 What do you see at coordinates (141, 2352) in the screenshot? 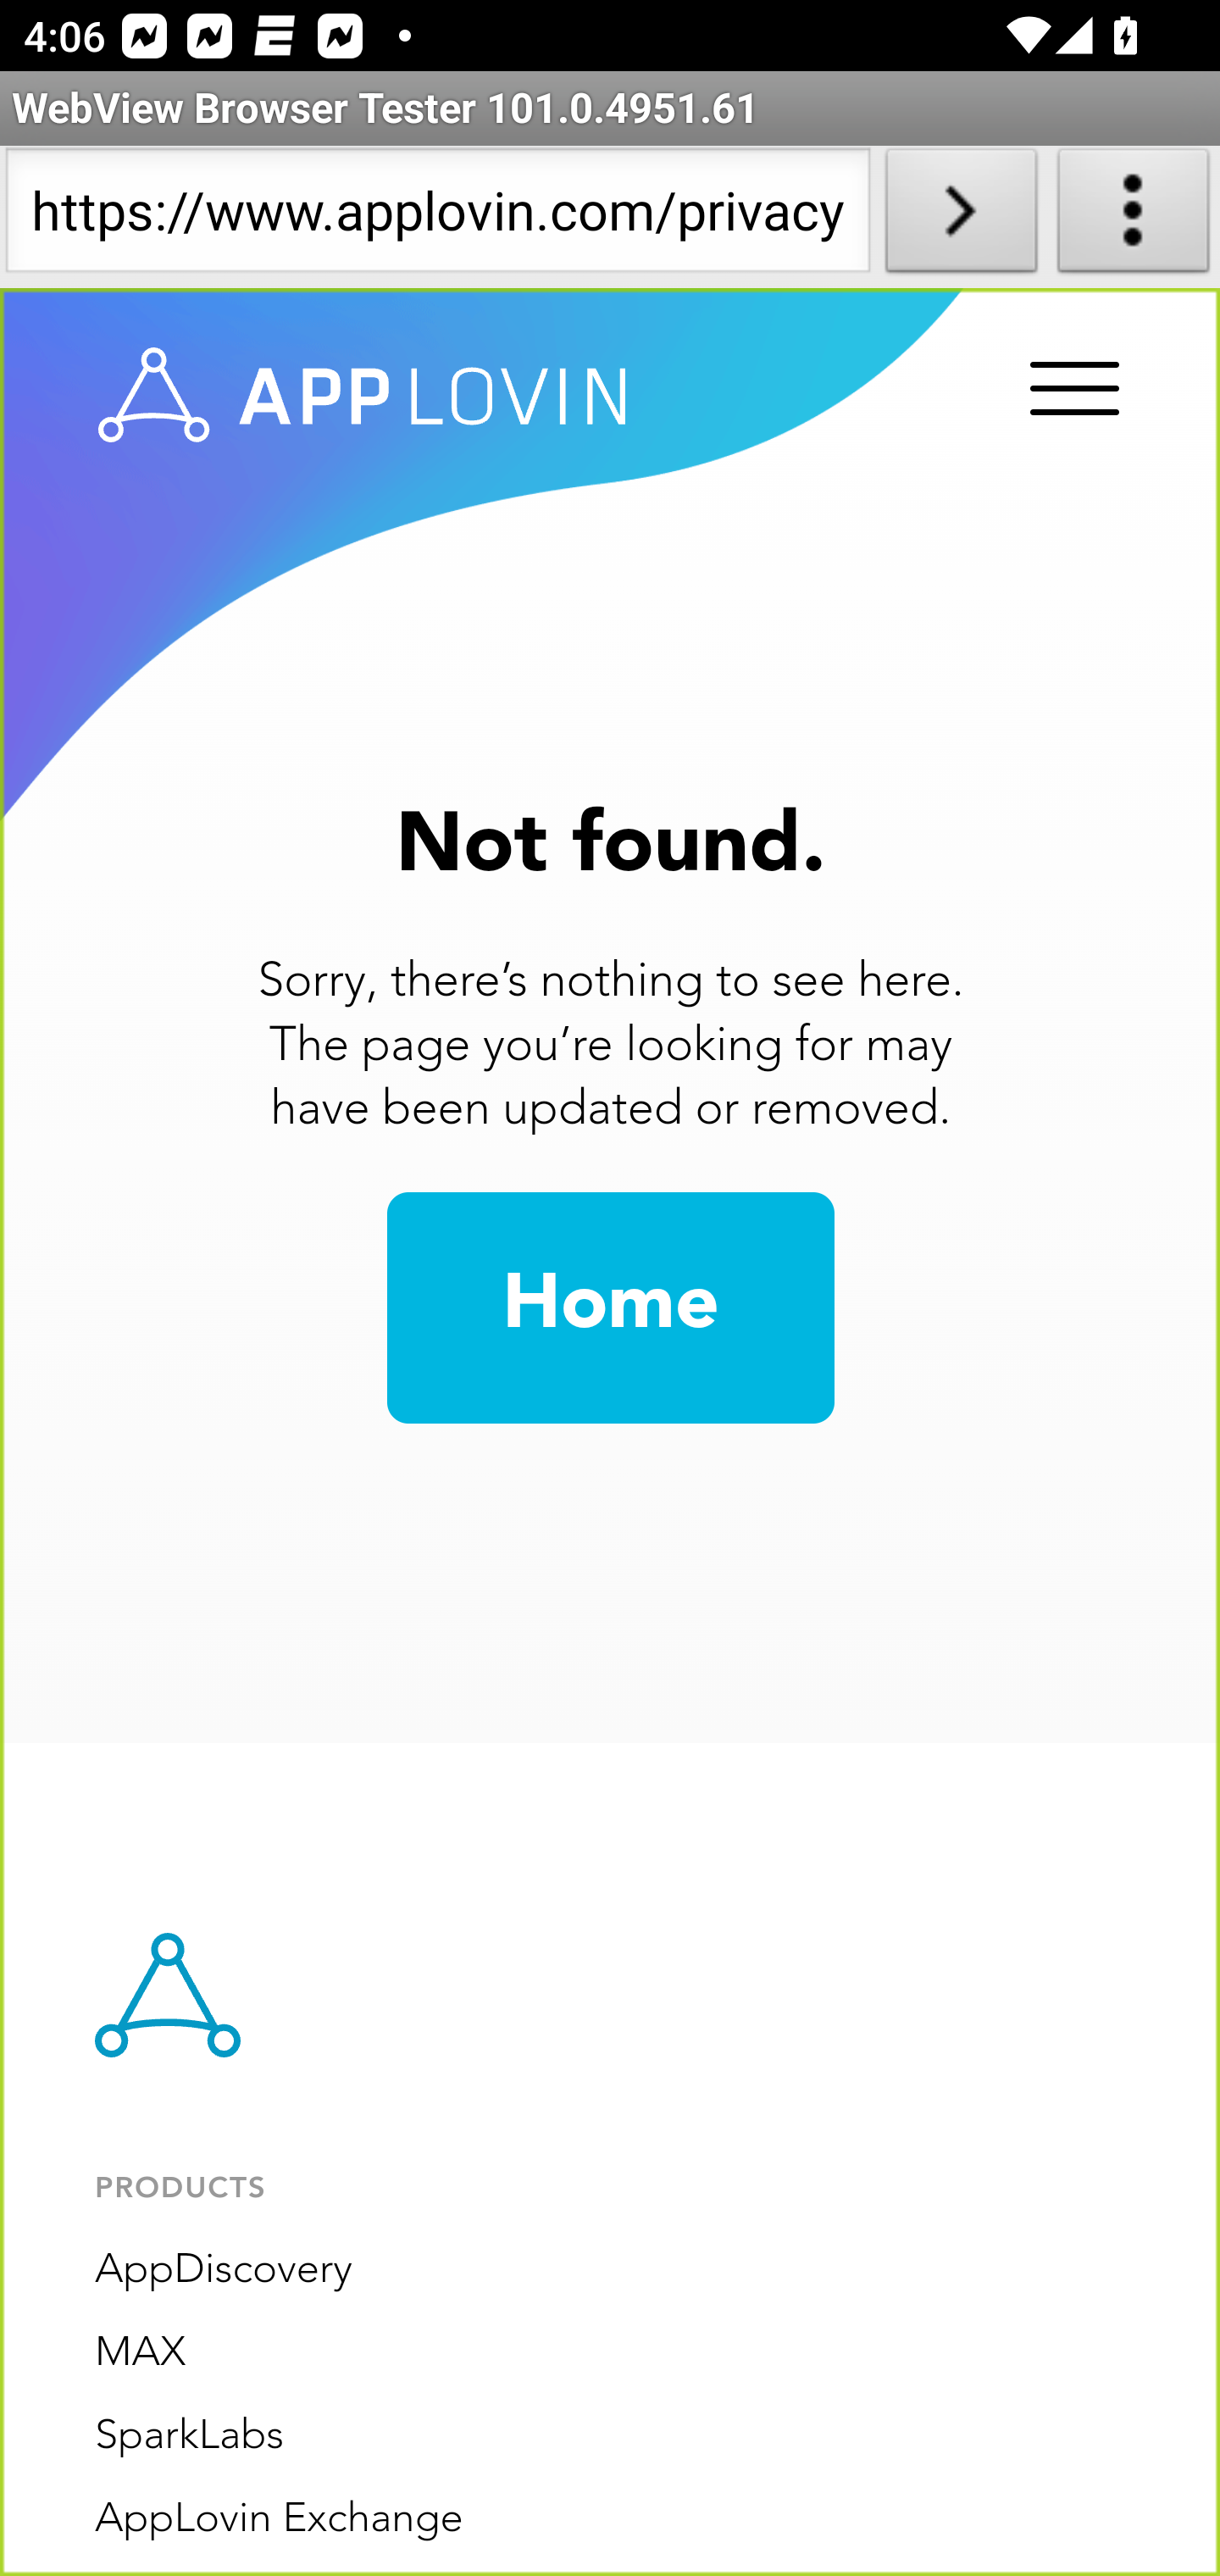
I see `MAX` at bounding box center [141, 2352].